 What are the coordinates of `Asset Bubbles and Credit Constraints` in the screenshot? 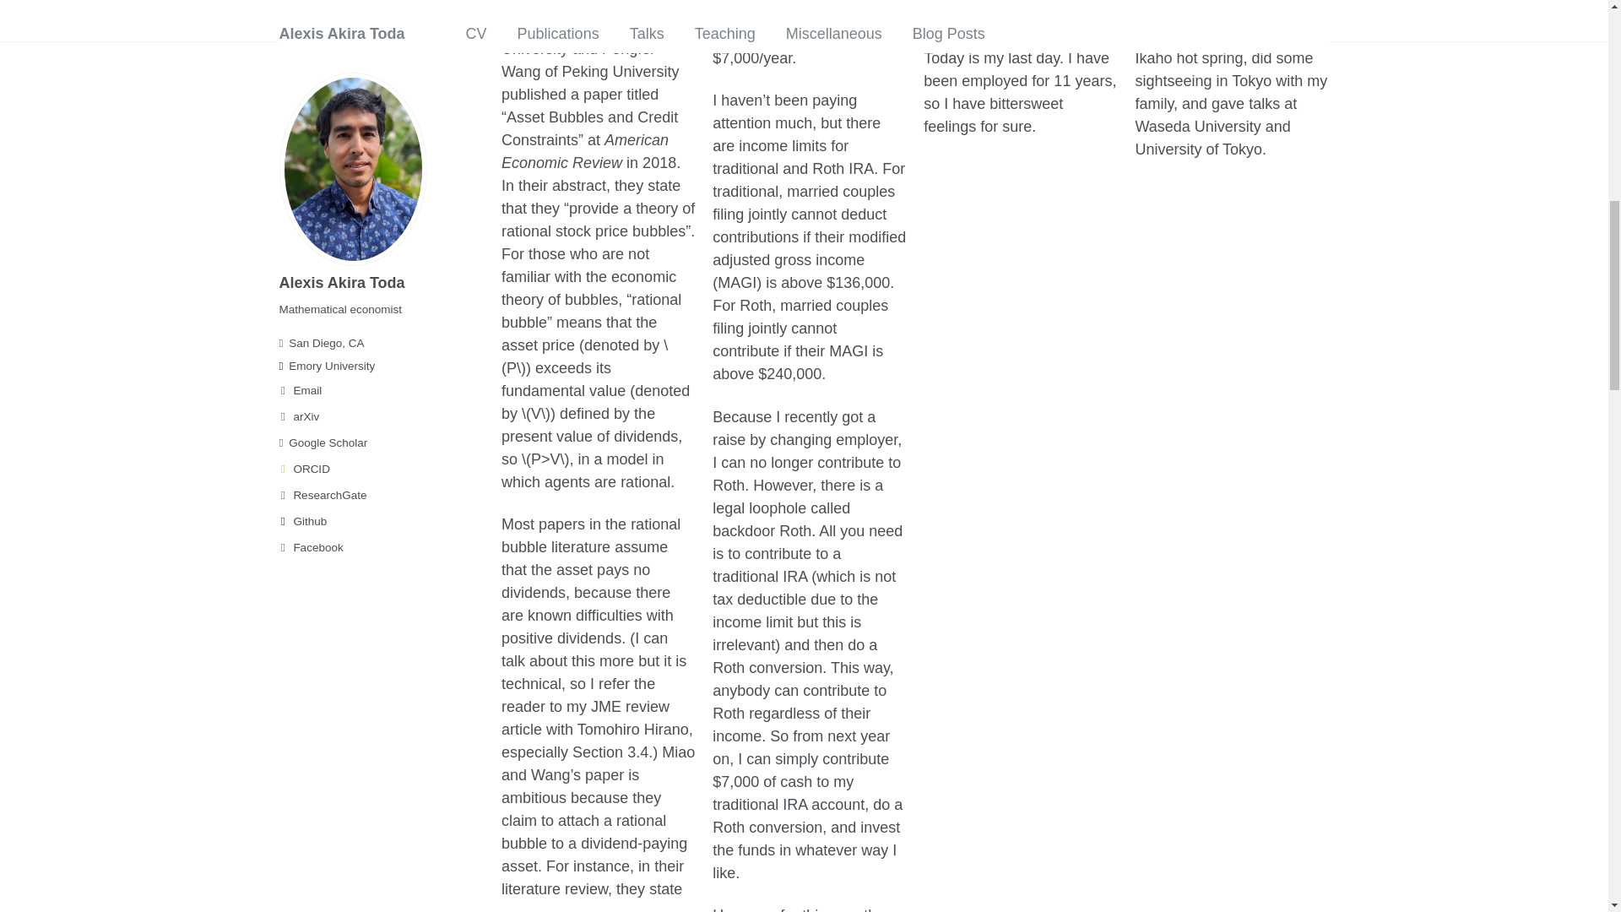 It's located at (589, 128).